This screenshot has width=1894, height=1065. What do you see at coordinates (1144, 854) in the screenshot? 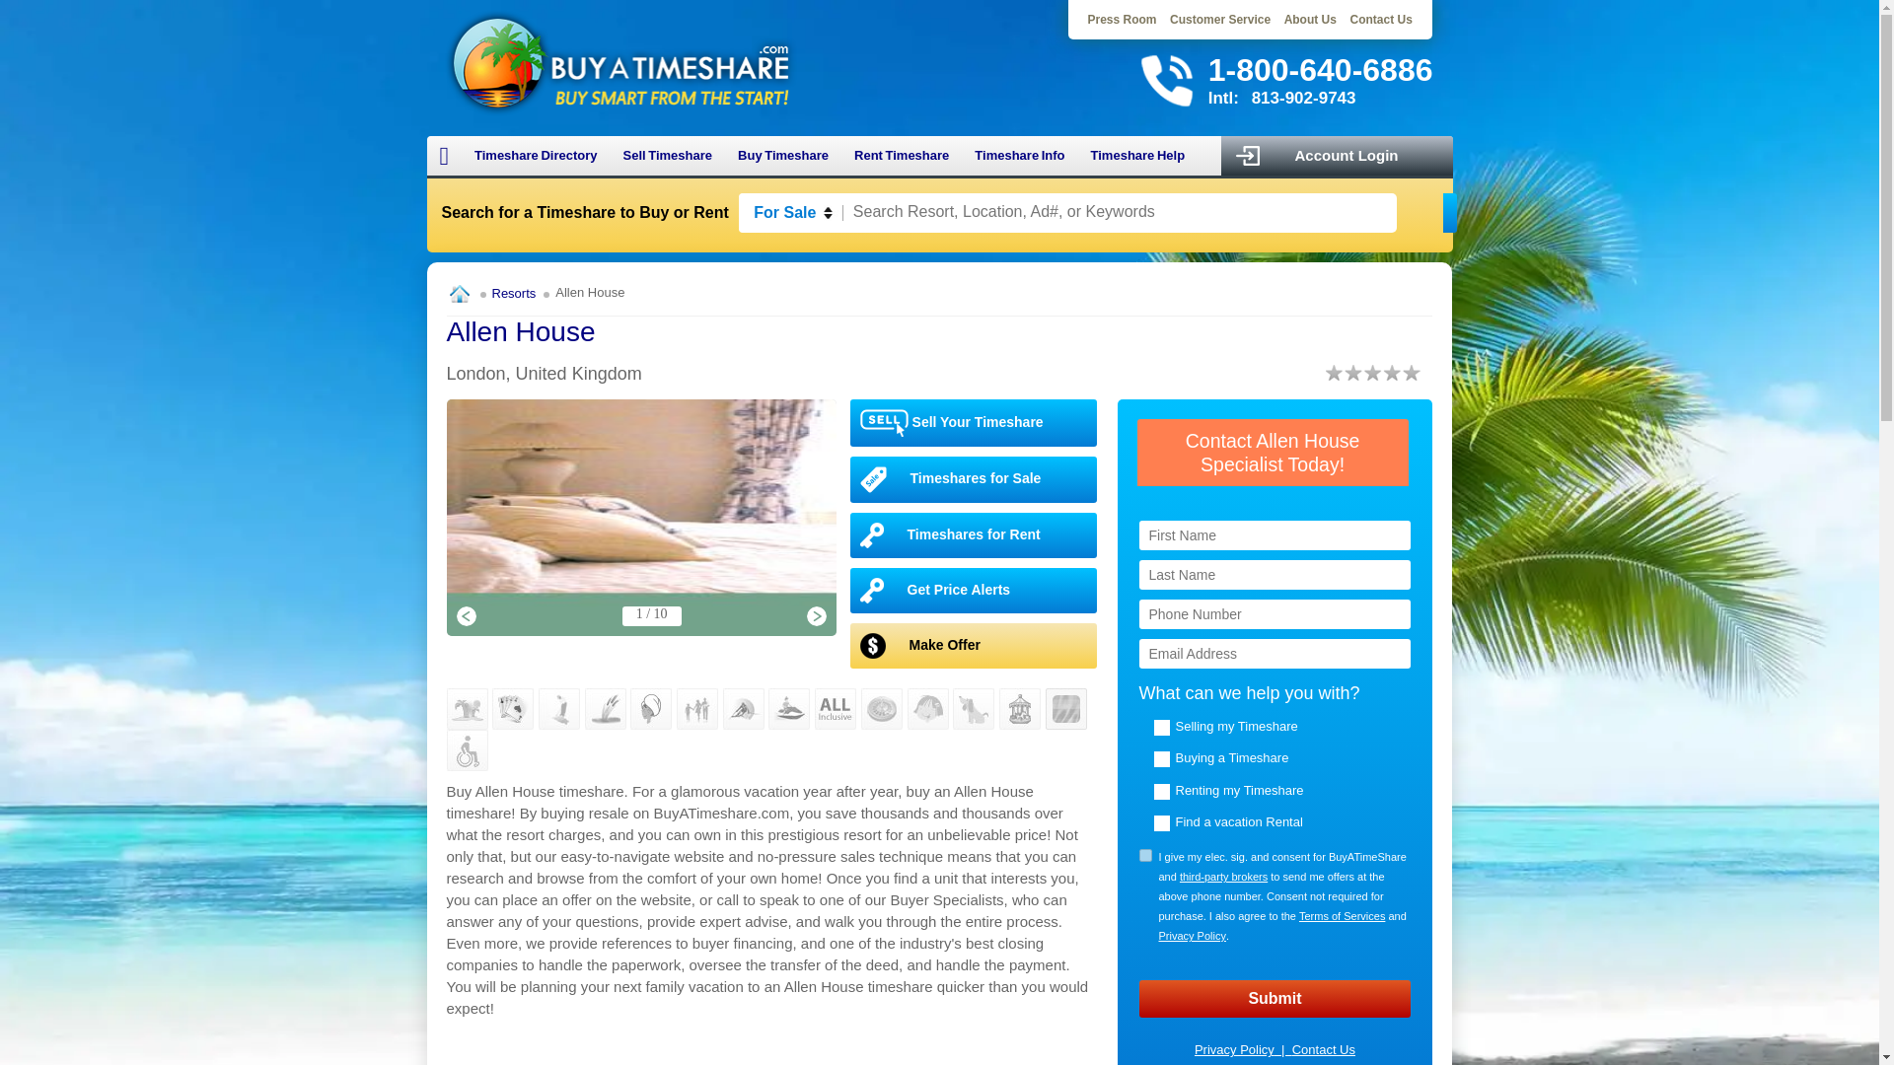
I see `checkbox` at bounding box center [1144, 854].